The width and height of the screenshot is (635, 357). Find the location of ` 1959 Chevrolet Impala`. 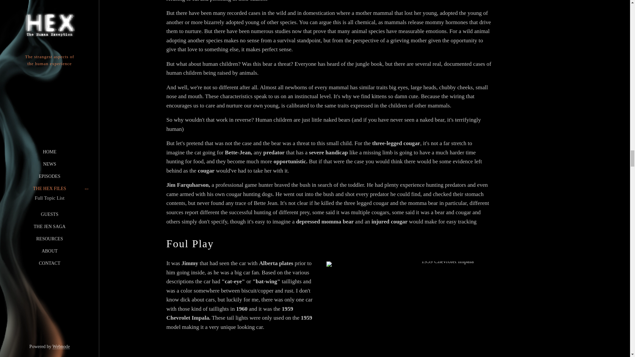

 1959 Chevrolet Impala is located at coordinates (444, 309).